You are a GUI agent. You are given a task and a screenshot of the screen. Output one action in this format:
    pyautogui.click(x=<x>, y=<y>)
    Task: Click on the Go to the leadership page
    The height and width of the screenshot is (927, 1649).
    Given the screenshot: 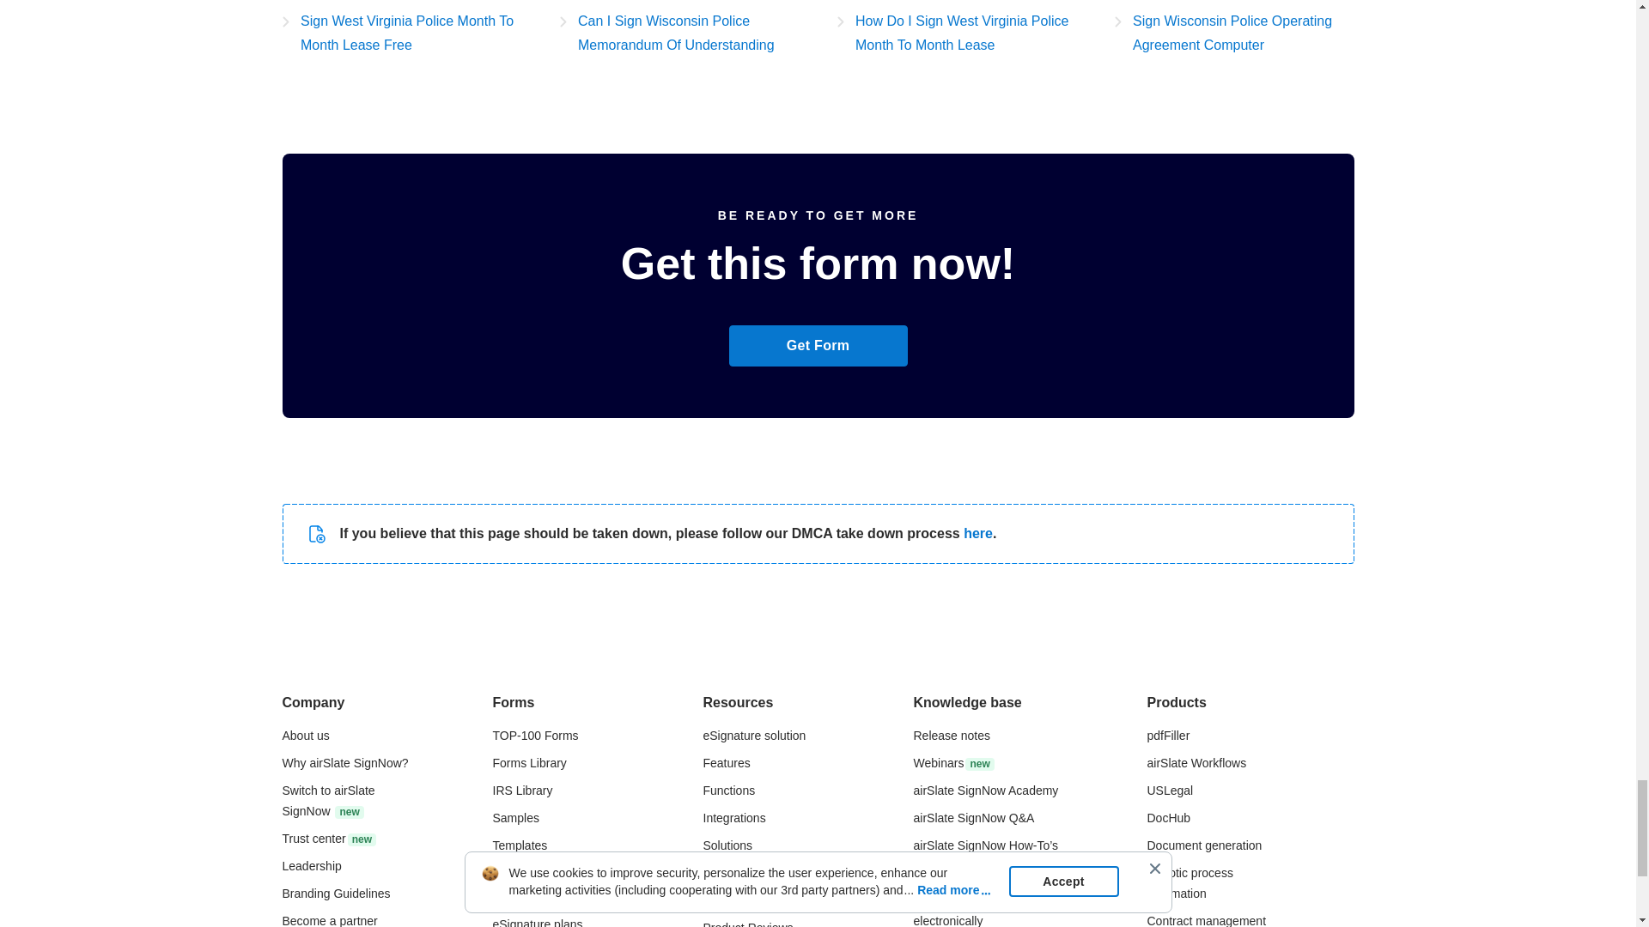 What is the action you would take?
    pyautogui.click(x=311, y=866)
    